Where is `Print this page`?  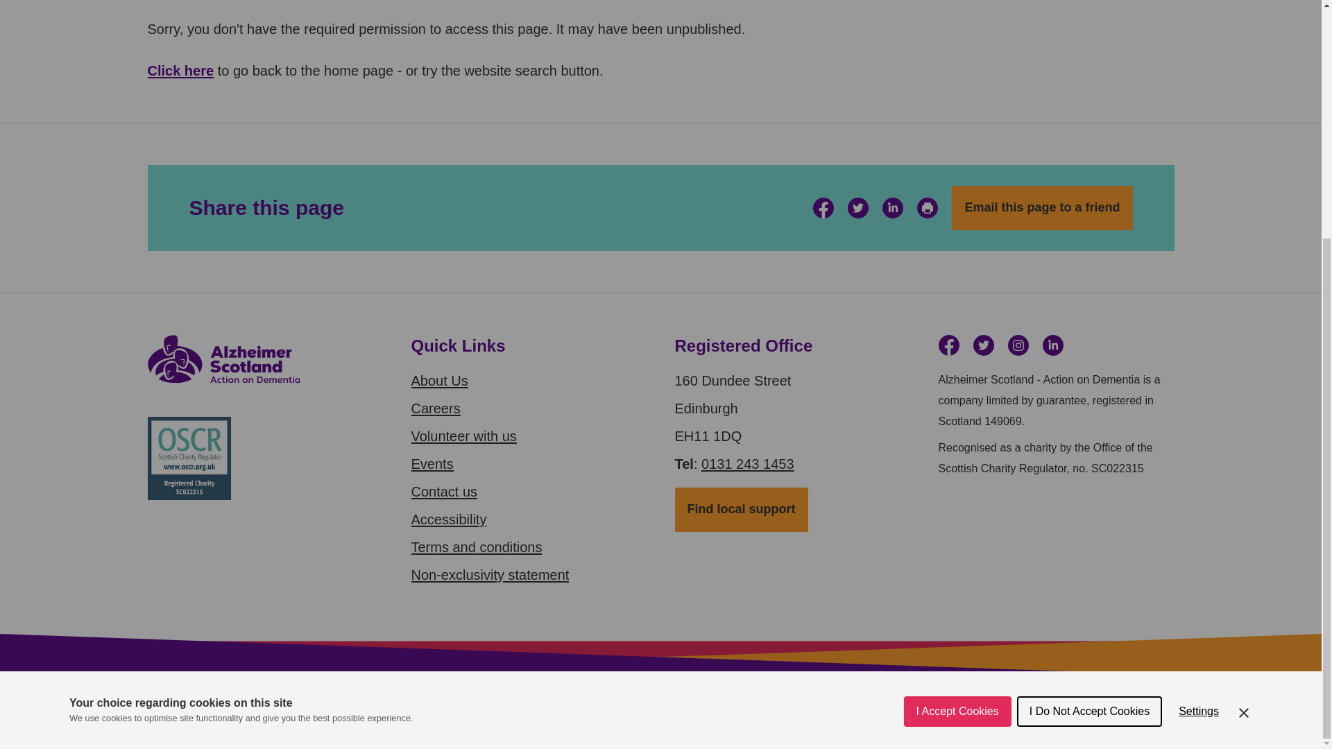 Print this page is located at coordinates (927, 208).